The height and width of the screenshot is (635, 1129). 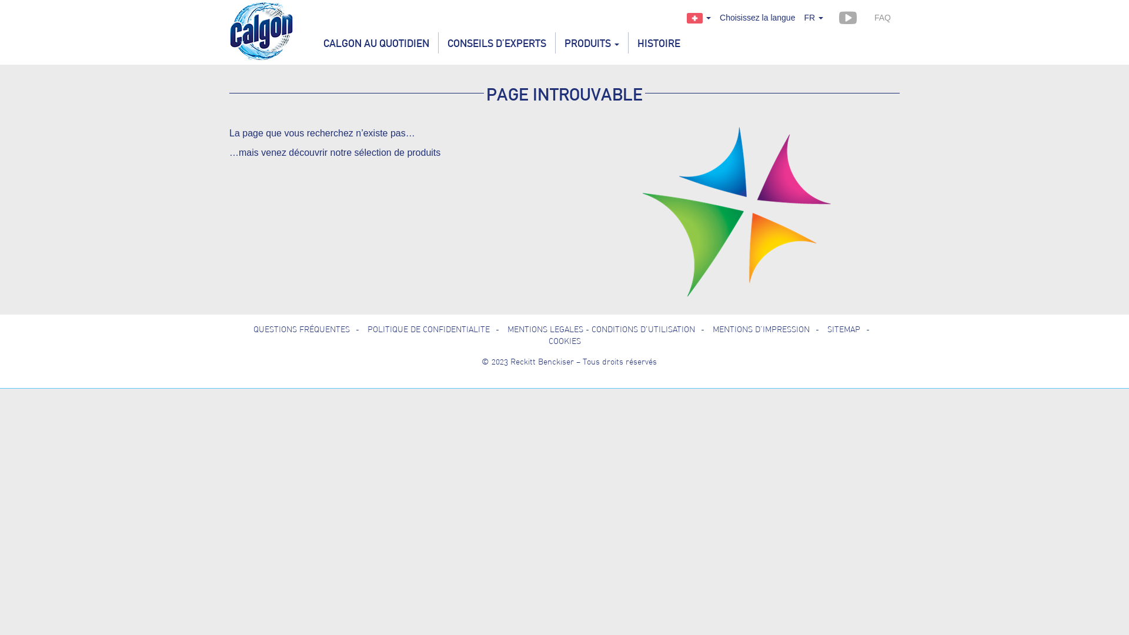 What do you see at coordinates (592, 43) in the screenshot?
I see `PRODUITS` at bounding box center [592, 43].